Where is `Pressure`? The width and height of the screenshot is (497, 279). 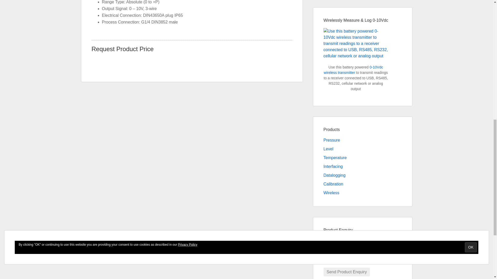
Pressure is located at coordinates (332, 140).